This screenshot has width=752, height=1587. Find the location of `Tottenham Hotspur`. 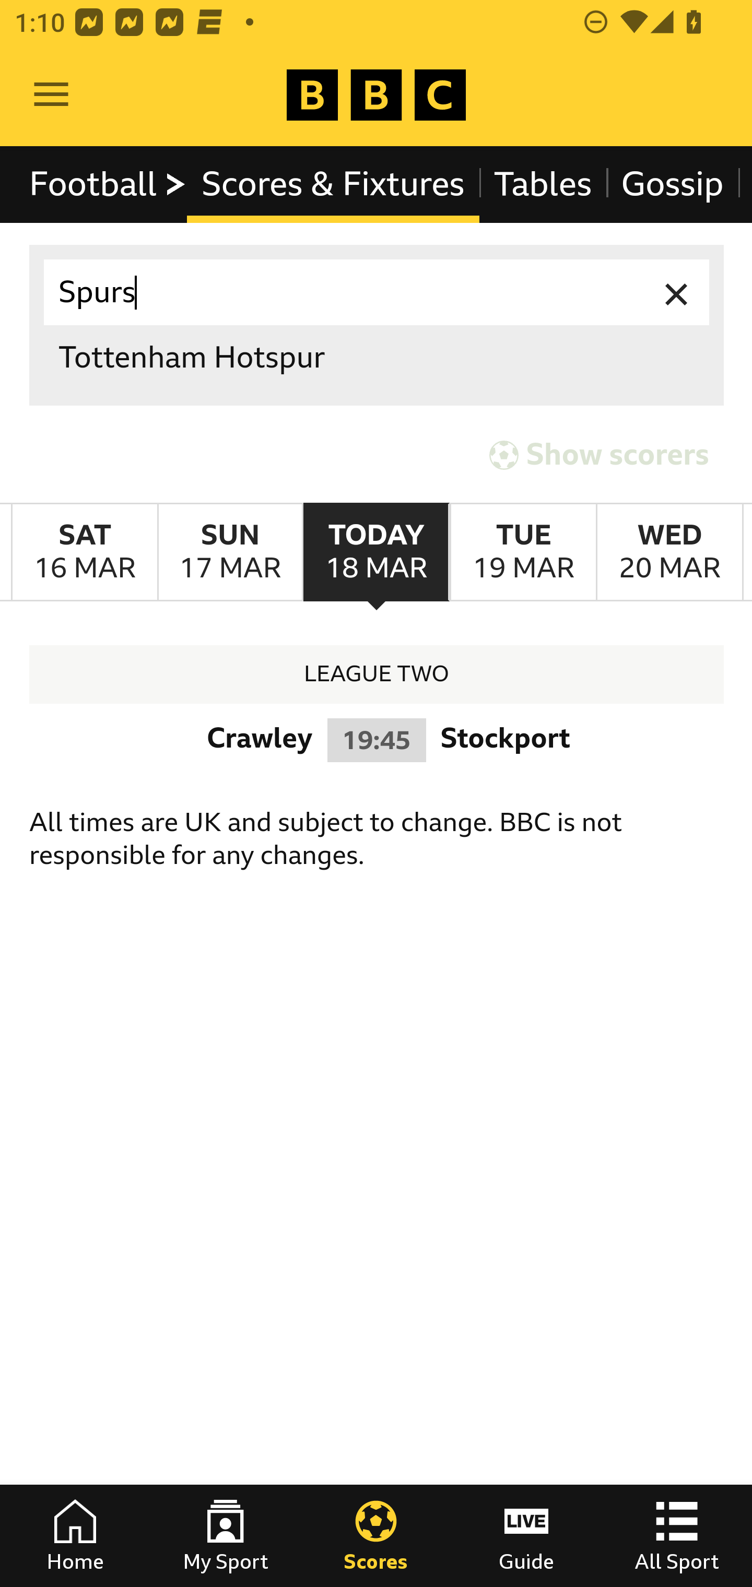

Tottenham Hotspur is located at coordinates (377, 358).